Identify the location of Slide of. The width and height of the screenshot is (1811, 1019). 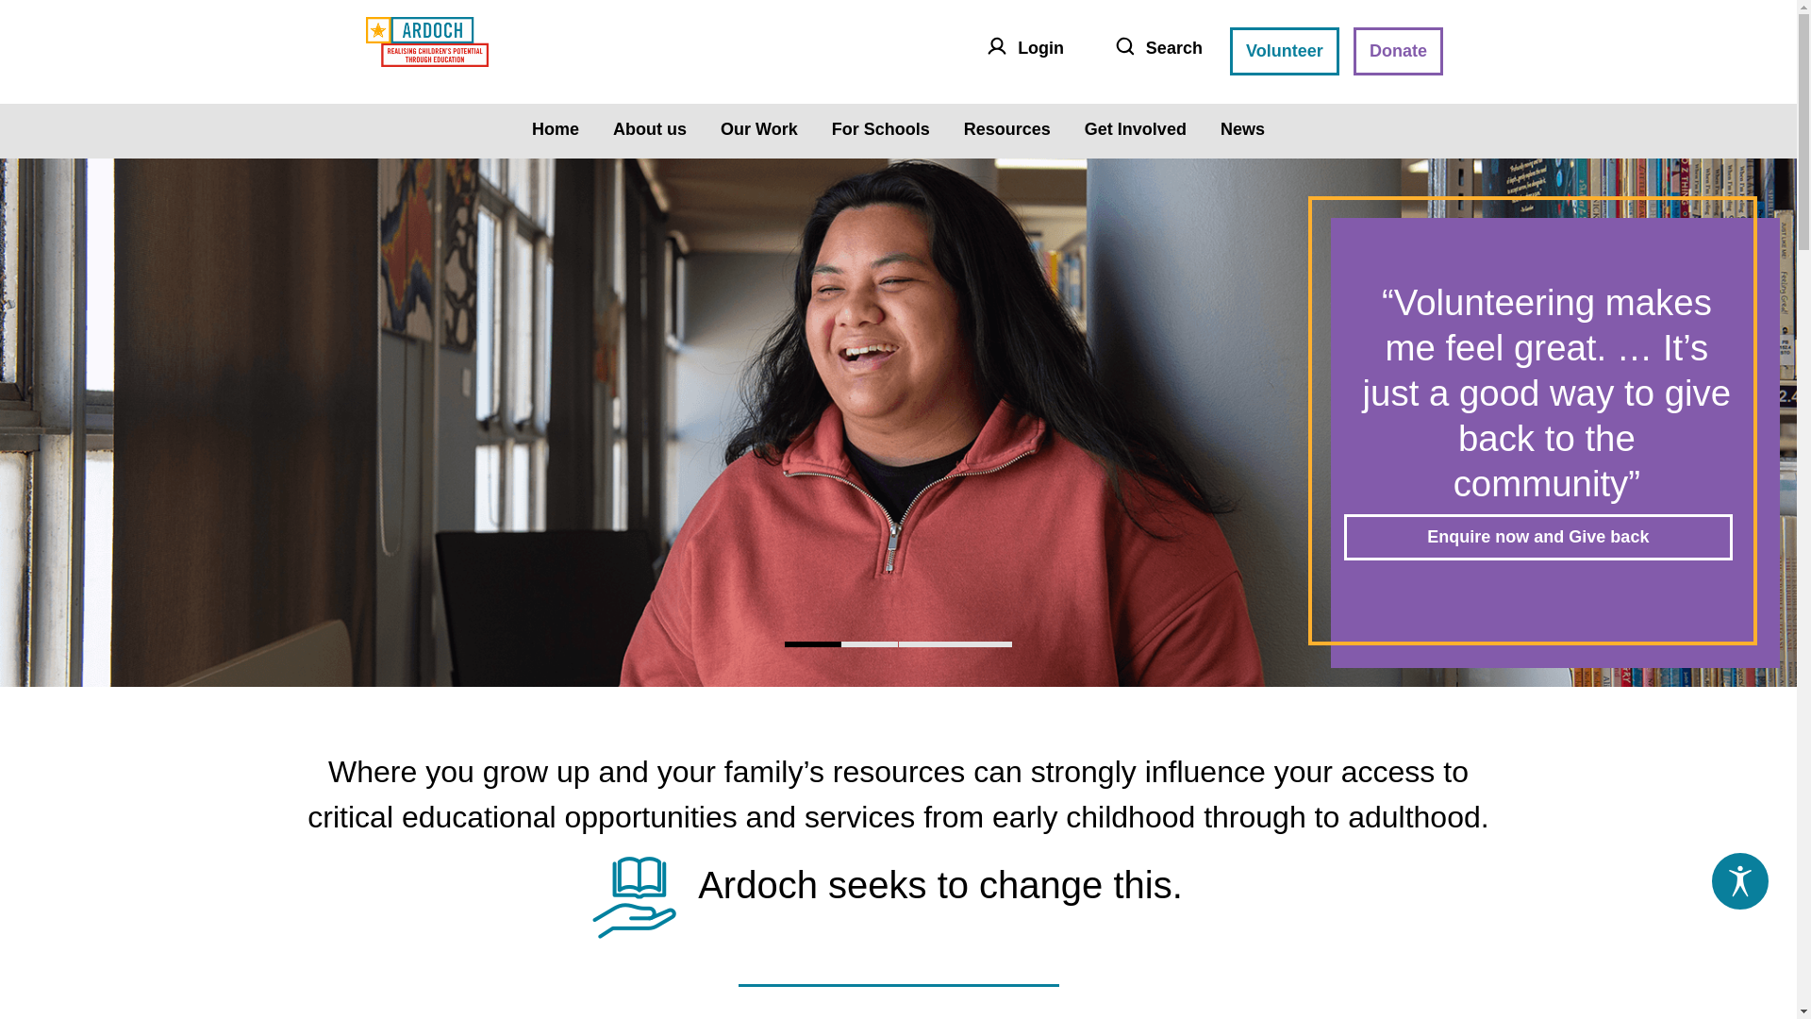
(984, 644).